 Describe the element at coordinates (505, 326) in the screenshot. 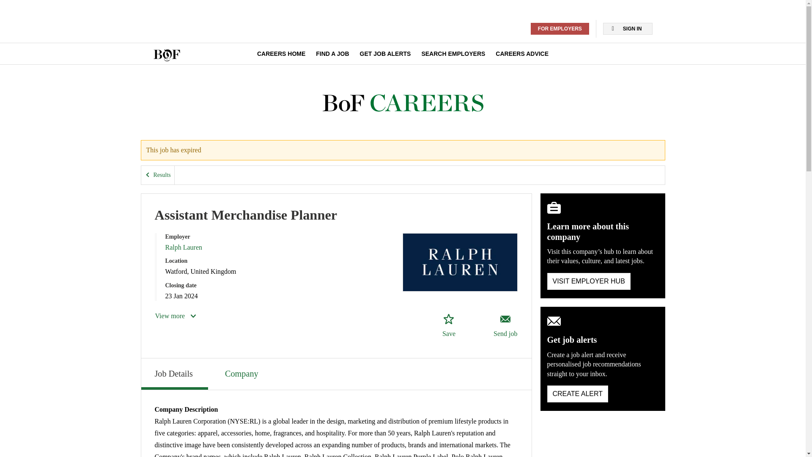

I see `Send job` at that location.